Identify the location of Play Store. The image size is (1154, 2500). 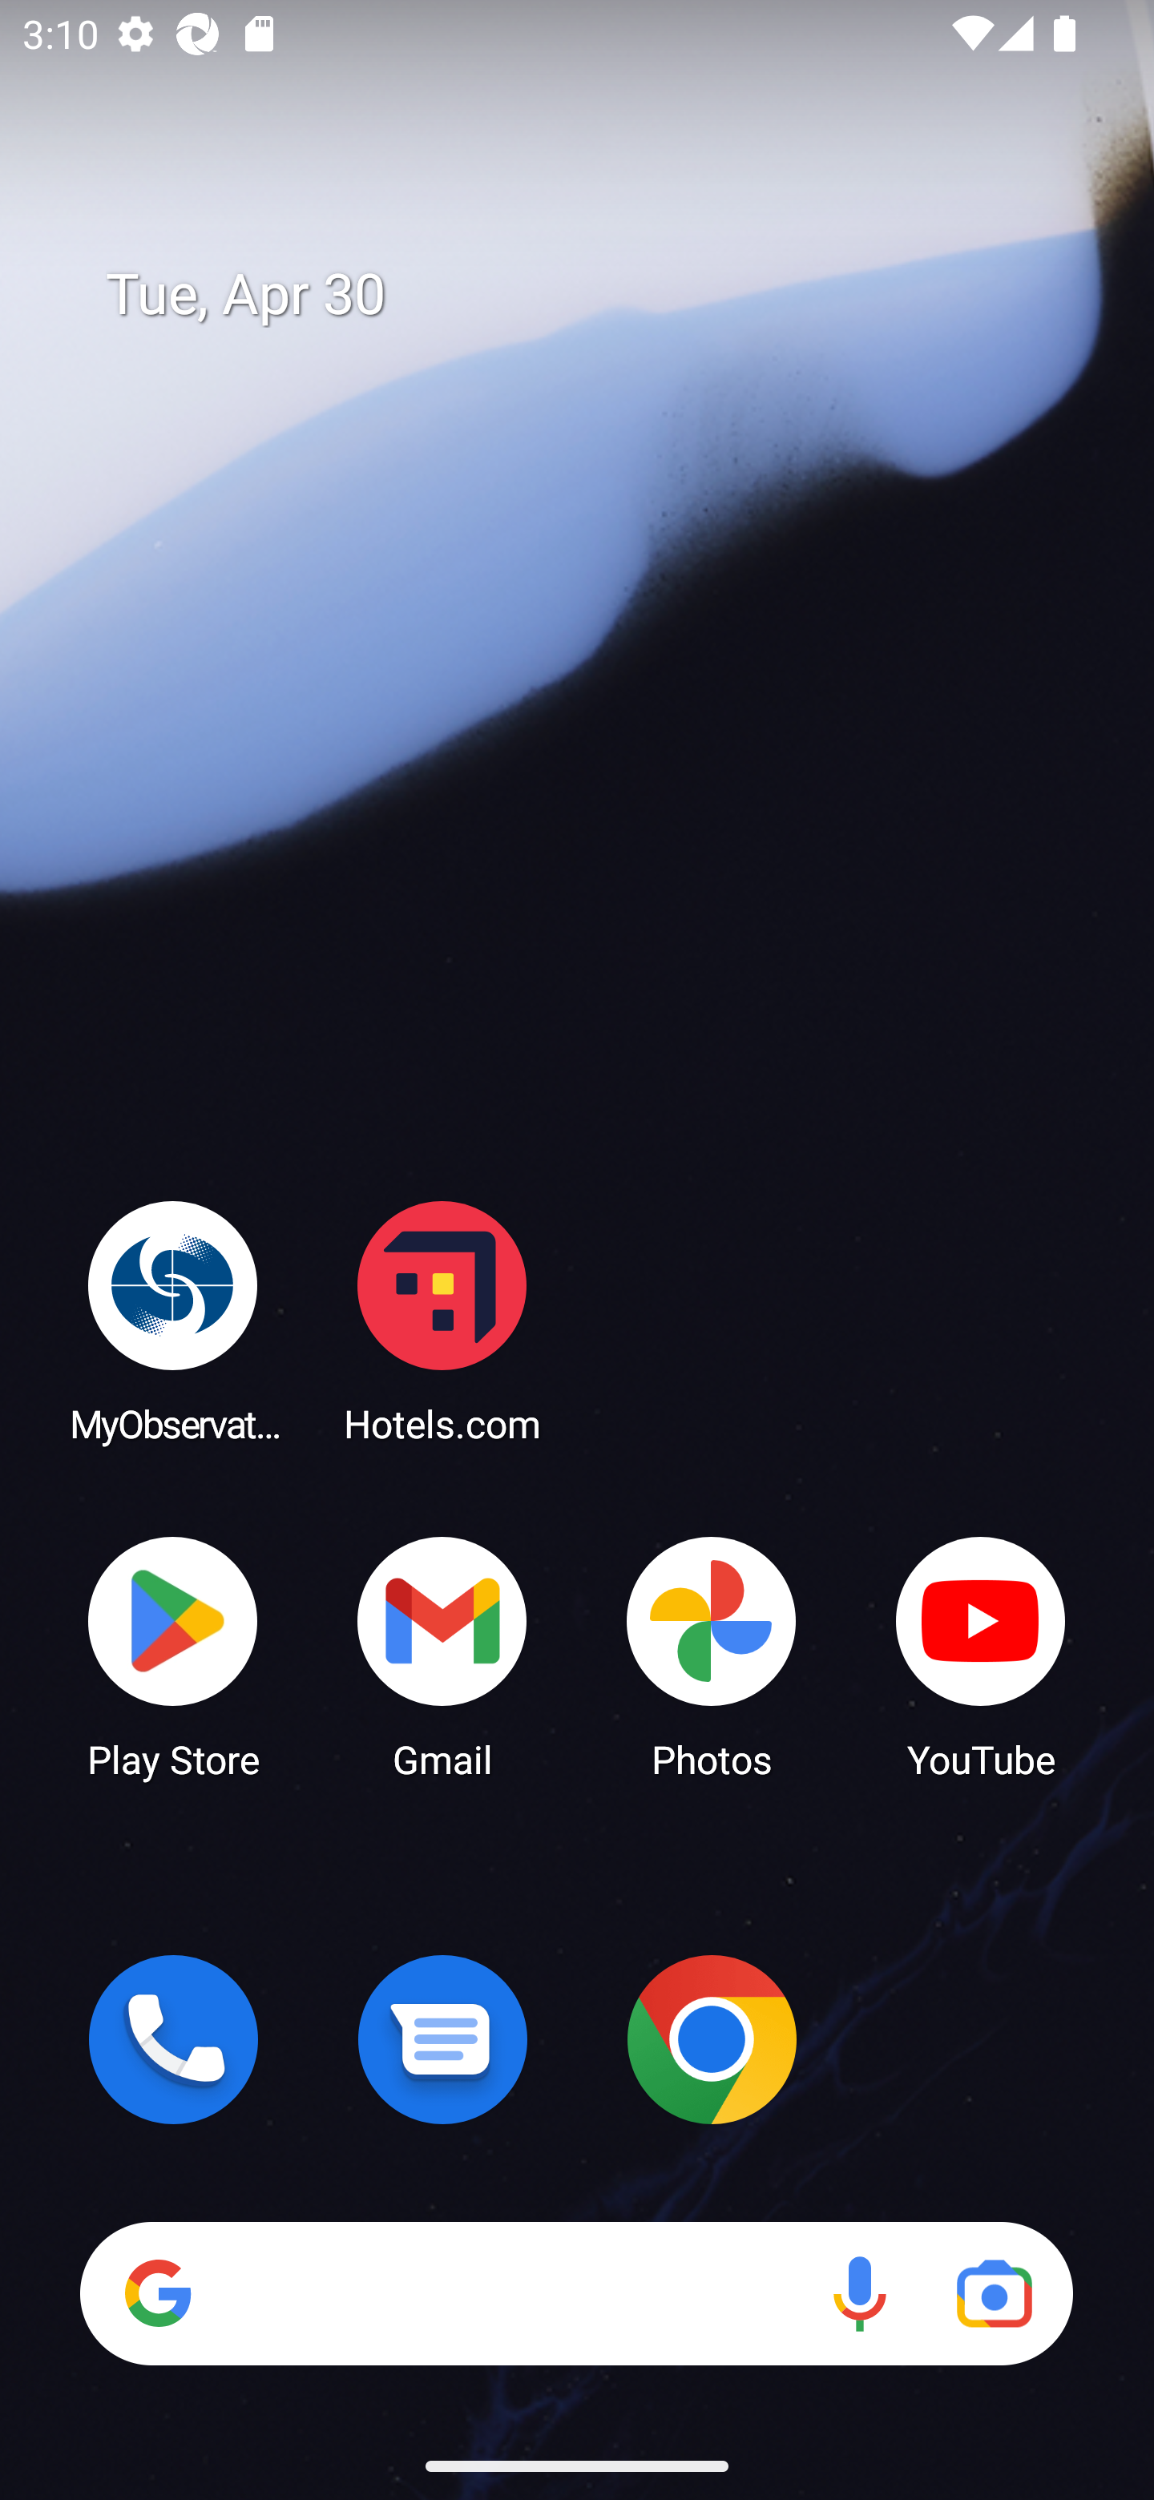
(173, 1655).